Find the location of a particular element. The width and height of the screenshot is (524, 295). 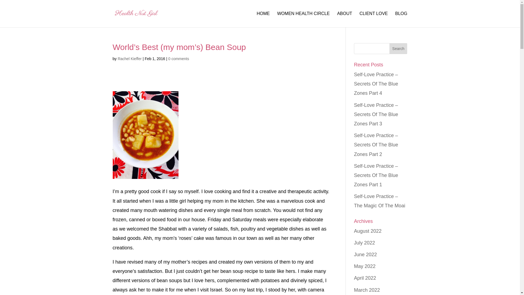

WOMEN HEALTH CIRCLE is located at coordinates (303, 20).